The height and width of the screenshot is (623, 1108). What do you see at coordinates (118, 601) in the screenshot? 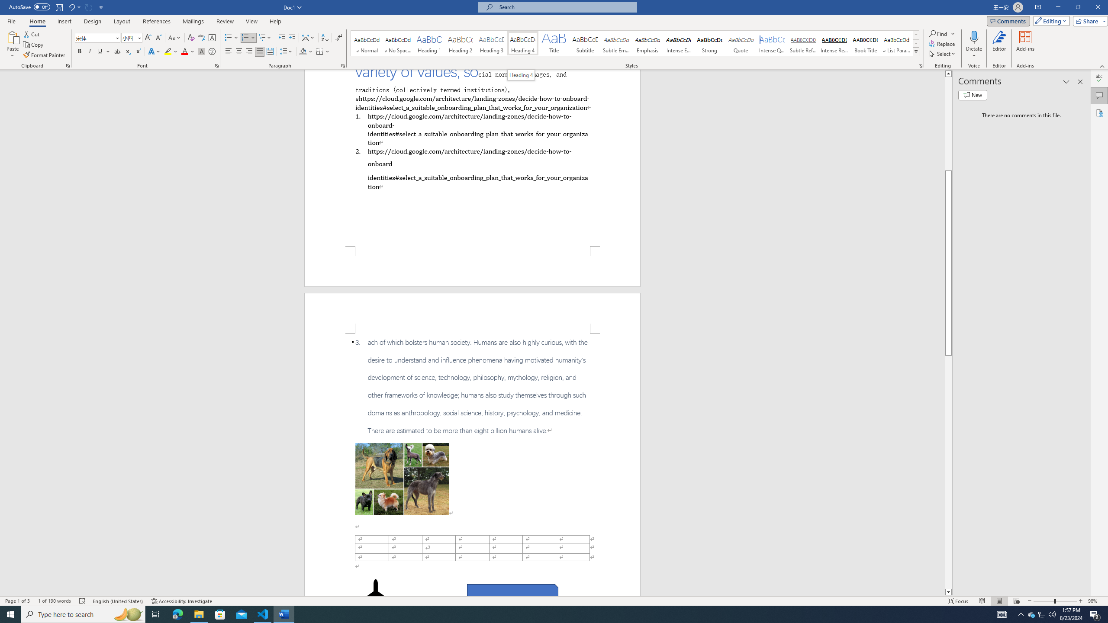
I see `Language English (United States)` at bounding box center [118, 601].